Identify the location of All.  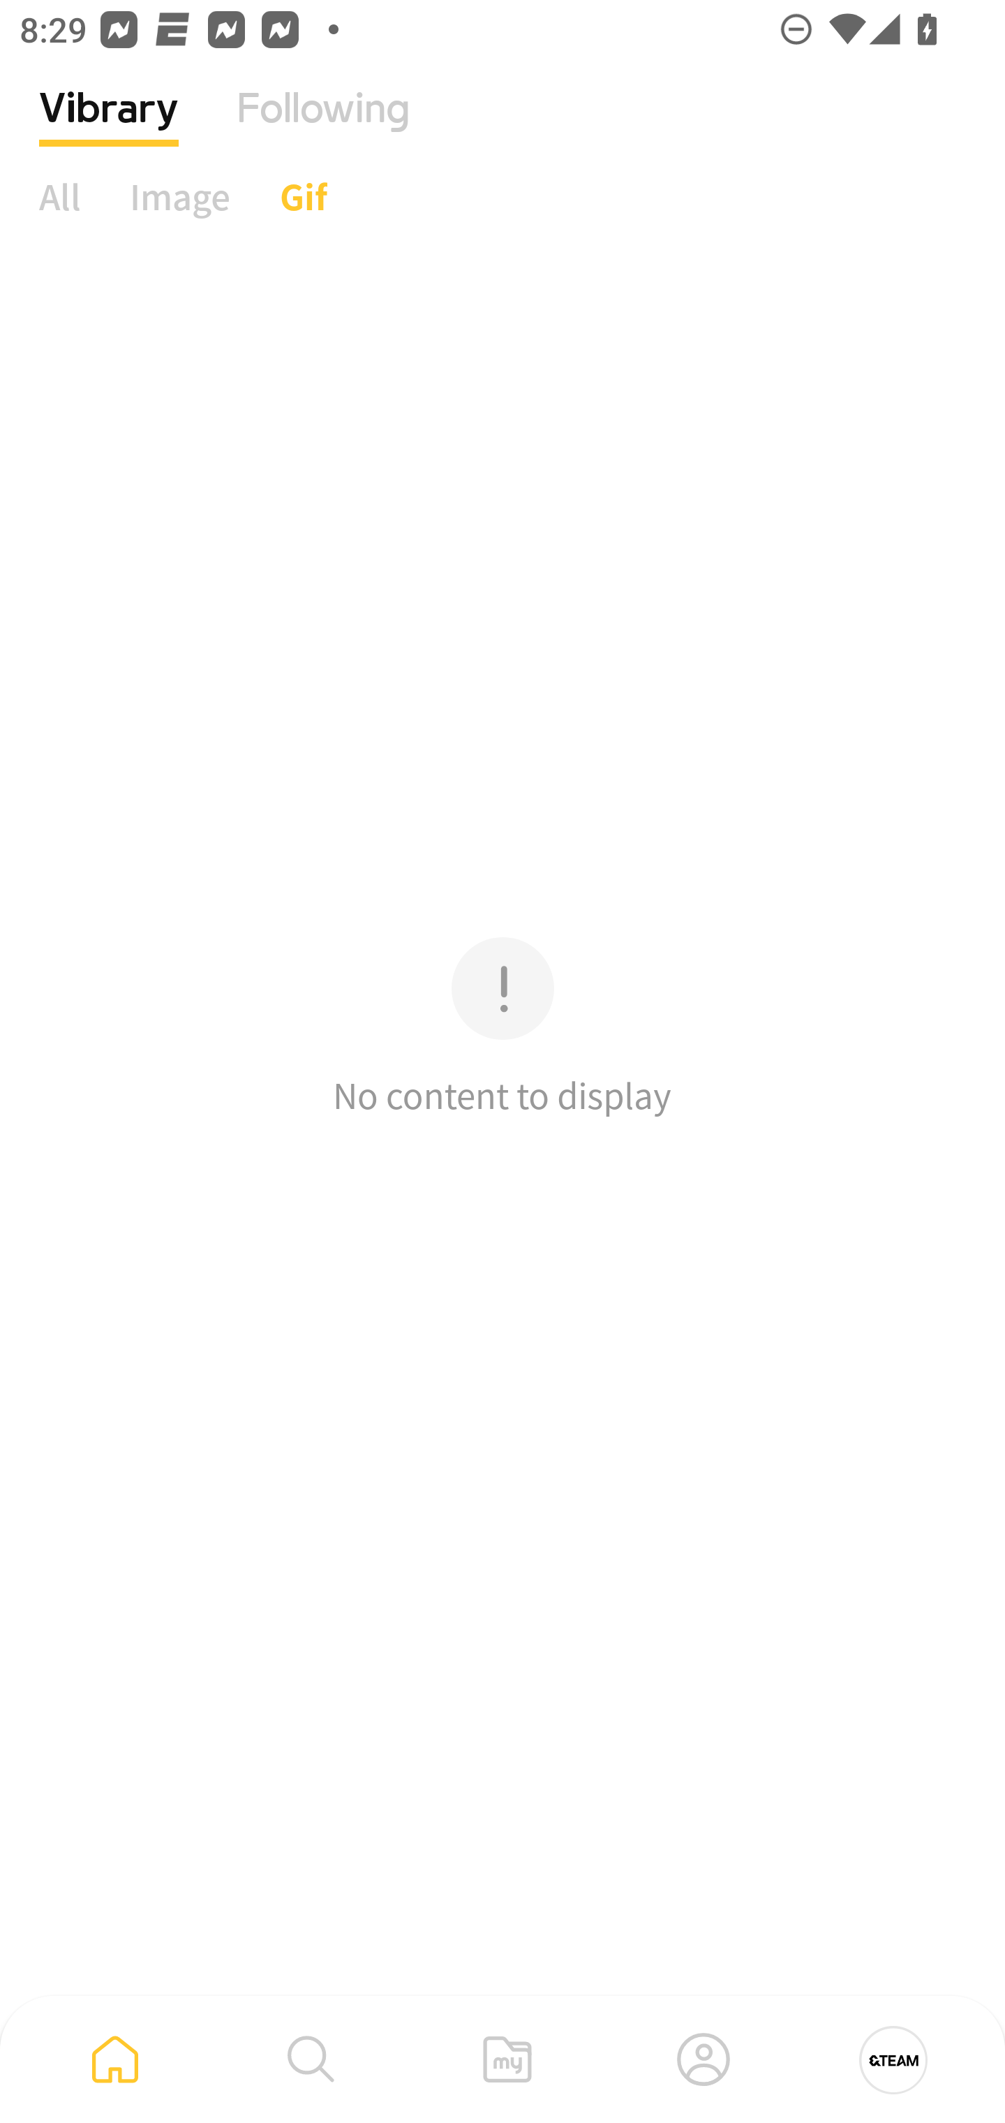
(60, 196).